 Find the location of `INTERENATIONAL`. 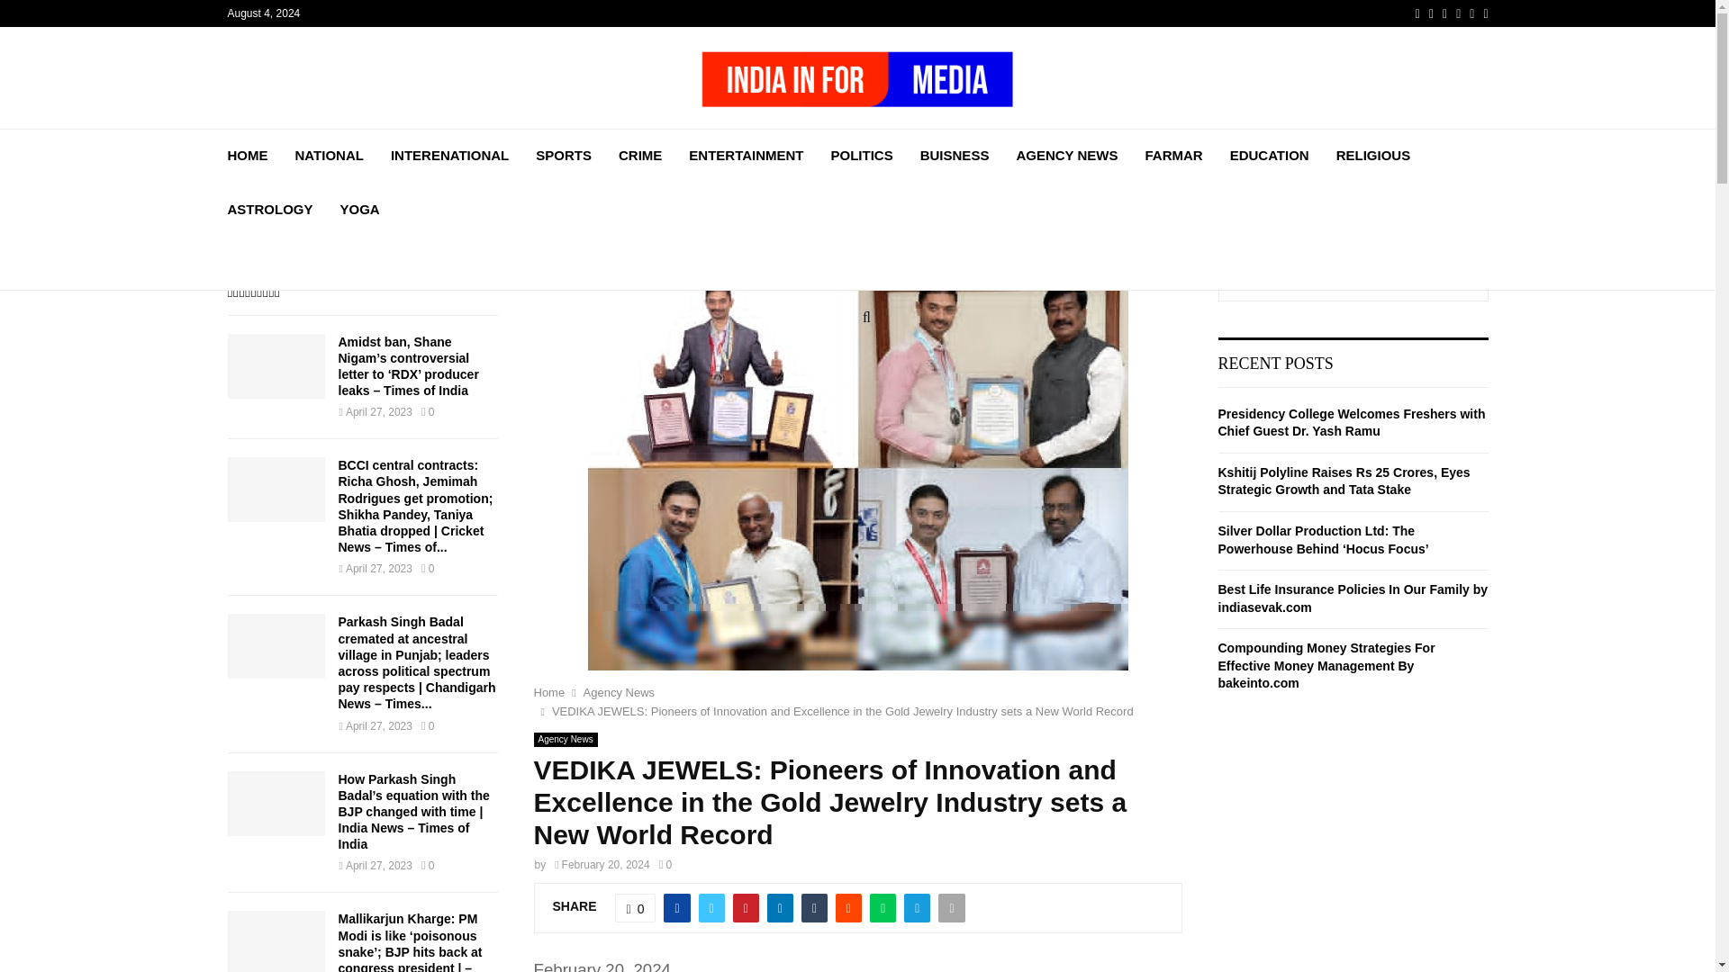

INTERENATIONAL is located at coordinates (448, 155).